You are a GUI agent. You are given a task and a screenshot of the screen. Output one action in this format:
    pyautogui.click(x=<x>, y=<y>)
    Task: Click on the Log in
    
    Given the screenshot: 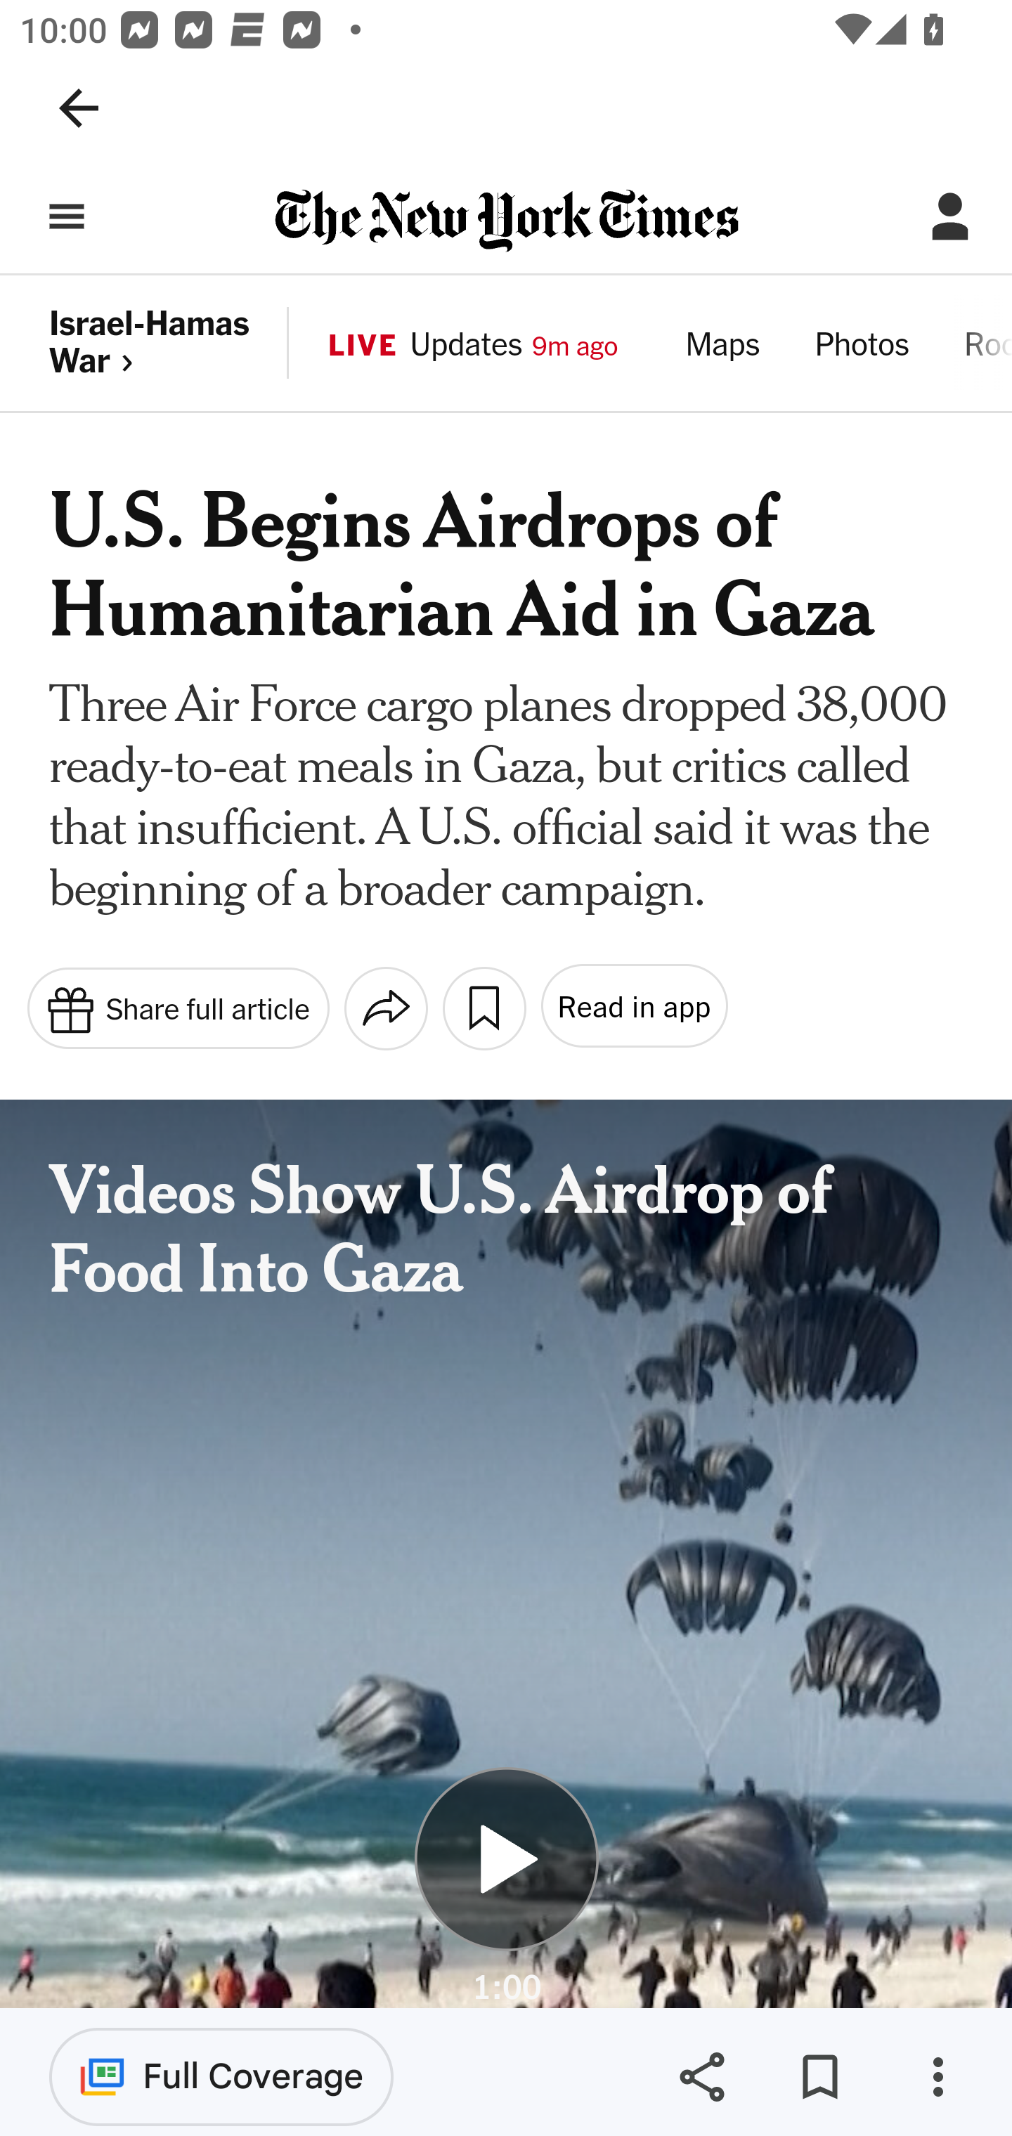 What is the action you would take?
    pyautogui.click(x=950, y=216)
    